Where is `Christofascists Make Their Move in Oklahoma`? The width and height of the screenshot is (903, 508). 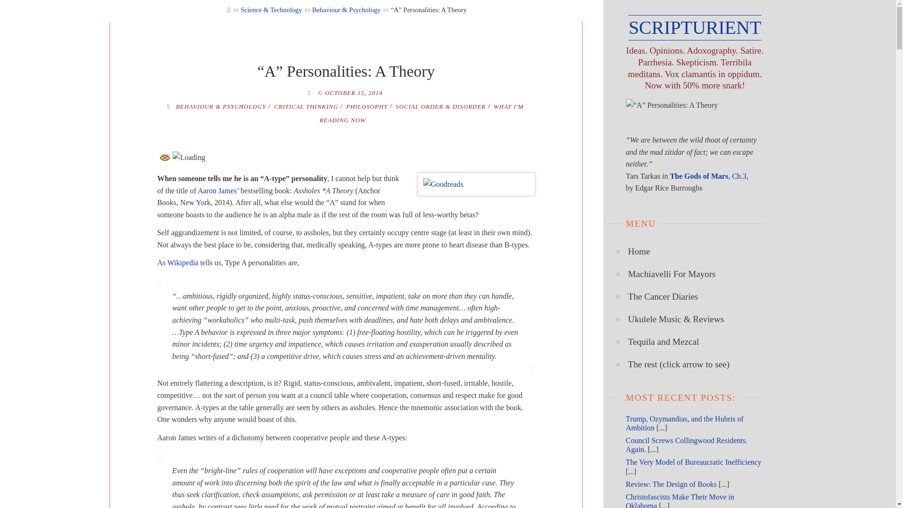 Christofascists Make Their Move in Oklahoma is located at coordinates (680, 500).